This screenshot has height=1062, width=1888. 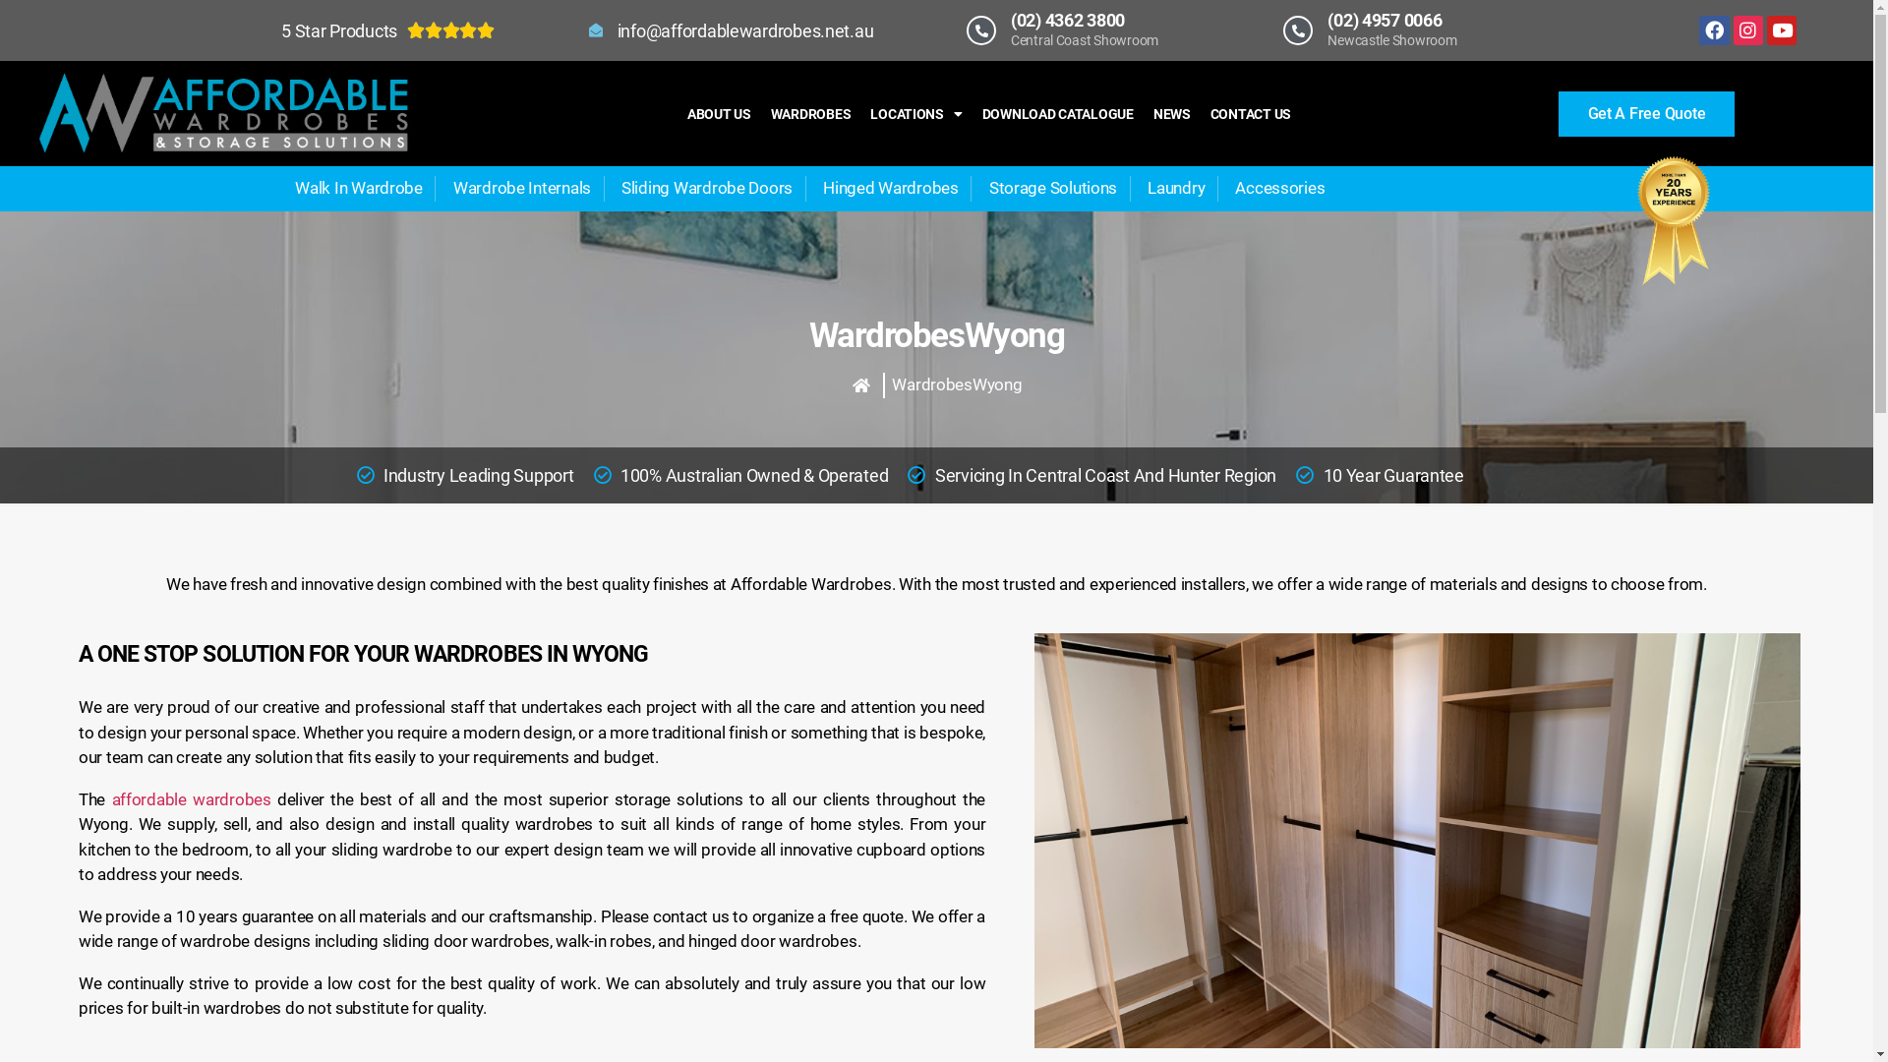 I want to click on info@affordablewardrobes.net.au, so click(x=731, y=31).